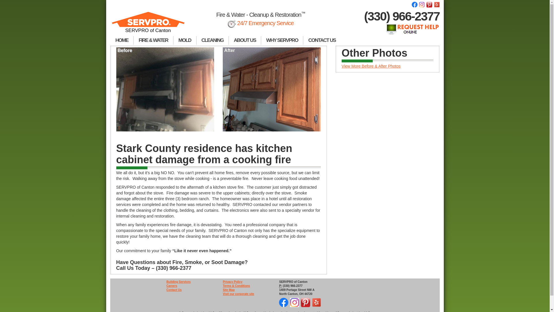  I want to click on SERVPRO of Canton, so click(148, 25).